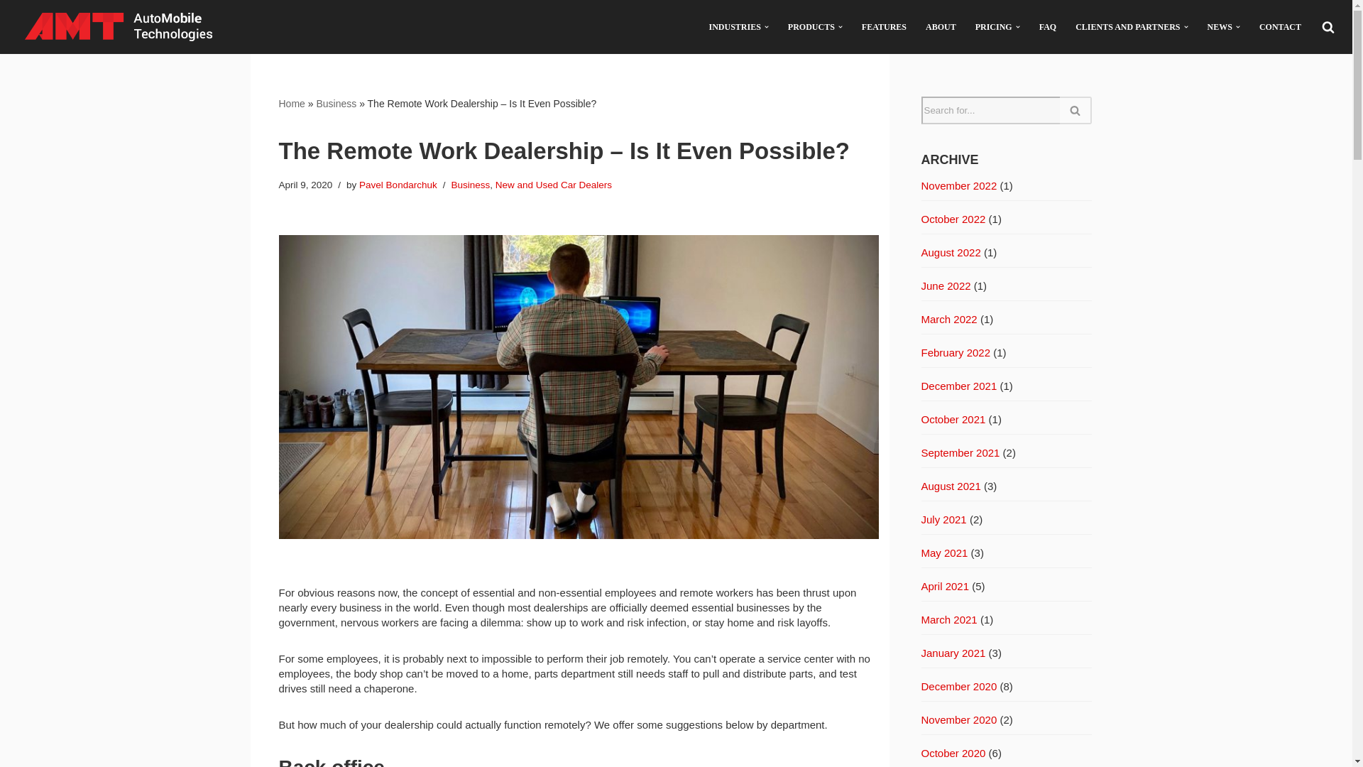 This screenshot has height=767, width=1363. Describe the element at coordinates (734, 27) in the screenshot. I see `INDUSTRIES` at that location.